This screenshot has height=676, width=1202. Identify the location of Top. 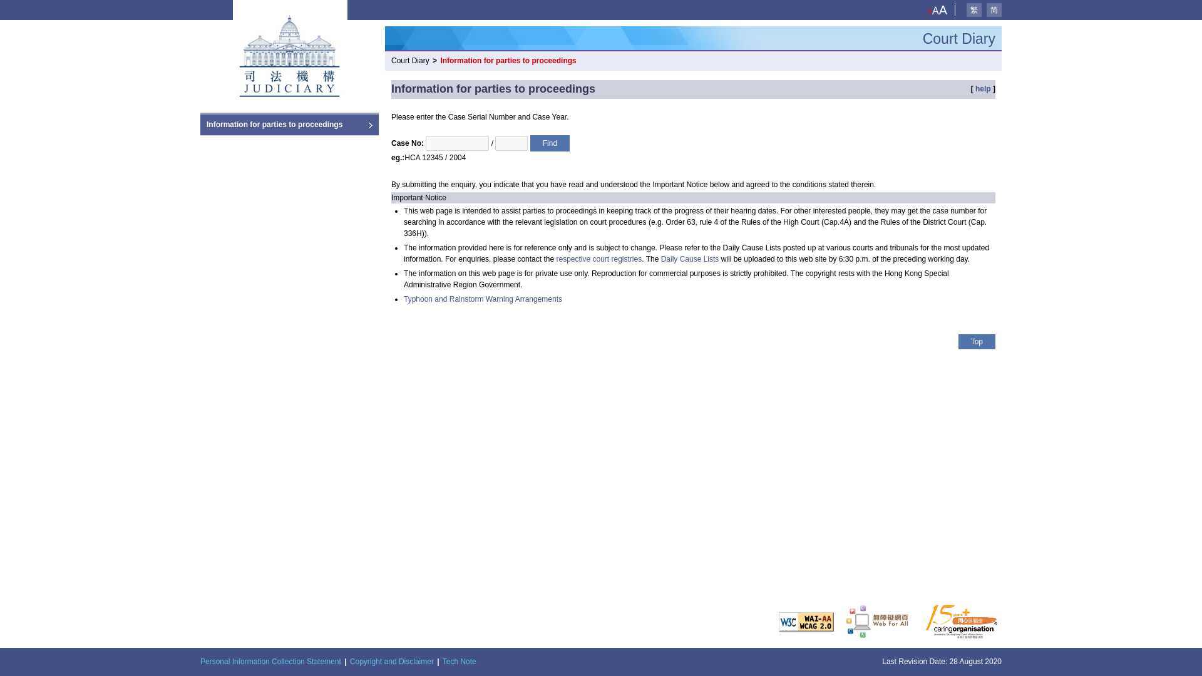
(977, 342).